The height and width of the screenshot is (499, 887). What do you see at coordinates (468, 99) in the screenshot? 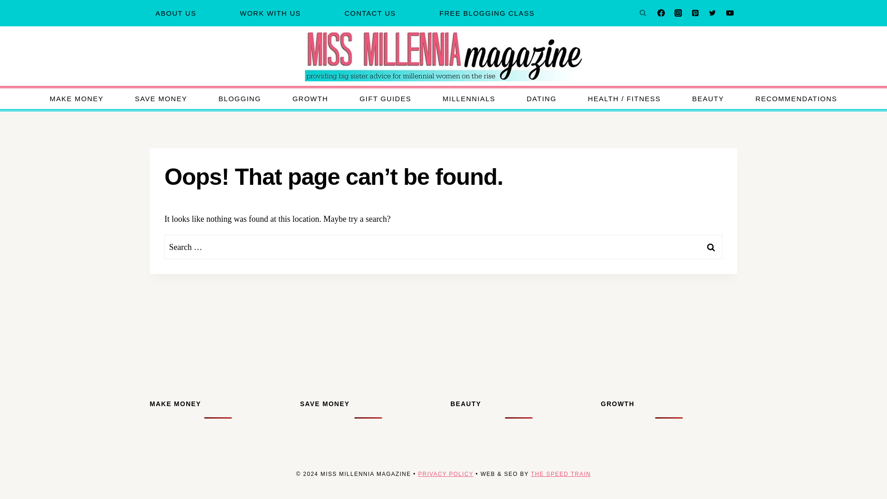
I see `MILLENNIALS` at bounding box center [468, 99].